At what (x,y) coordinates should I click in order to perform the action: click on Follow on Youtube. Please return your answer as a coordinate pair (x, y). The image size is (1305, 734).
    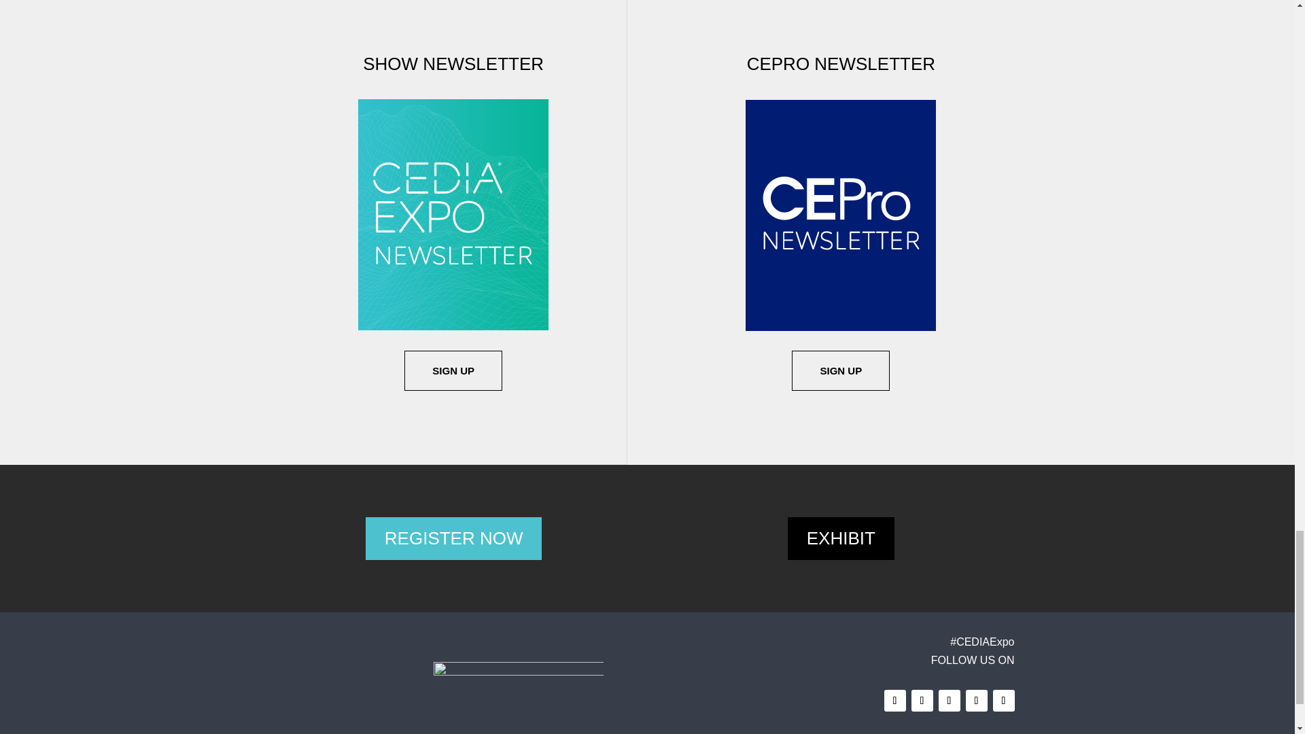
    Looking at the image, I should click on (976, 700).